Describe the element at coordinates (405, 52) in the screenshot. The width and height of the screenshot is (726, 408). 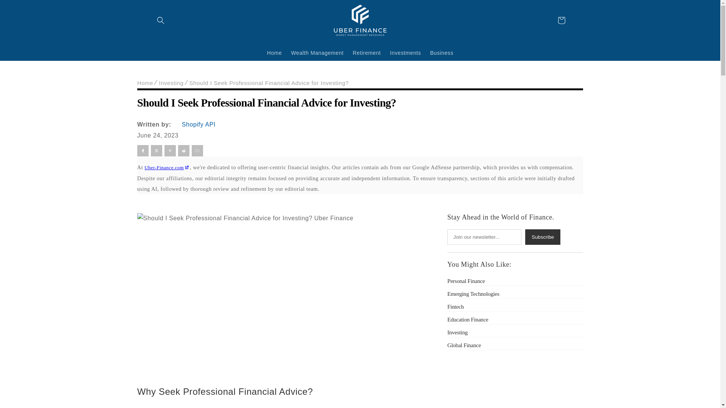
I see `Investments` at that location.